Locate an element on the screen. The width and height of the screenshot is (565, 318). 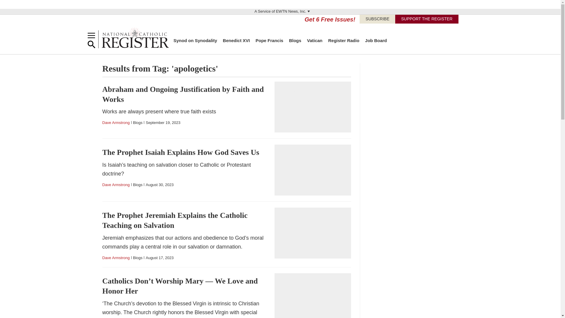
SUPPORT THE REGISTER is located at coordinates (427, 19).